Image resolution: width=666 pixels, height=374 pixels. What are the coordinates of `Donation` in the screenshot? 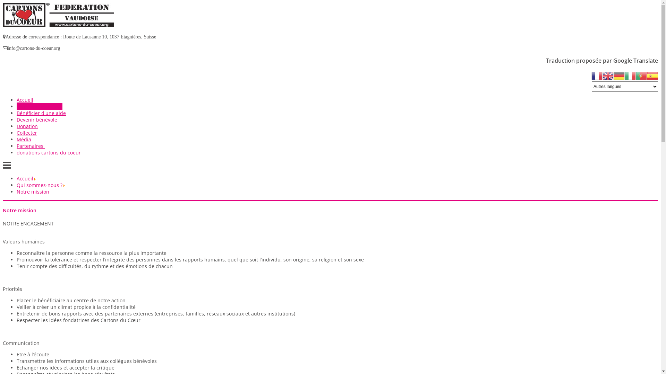 It's located at (27, 126).